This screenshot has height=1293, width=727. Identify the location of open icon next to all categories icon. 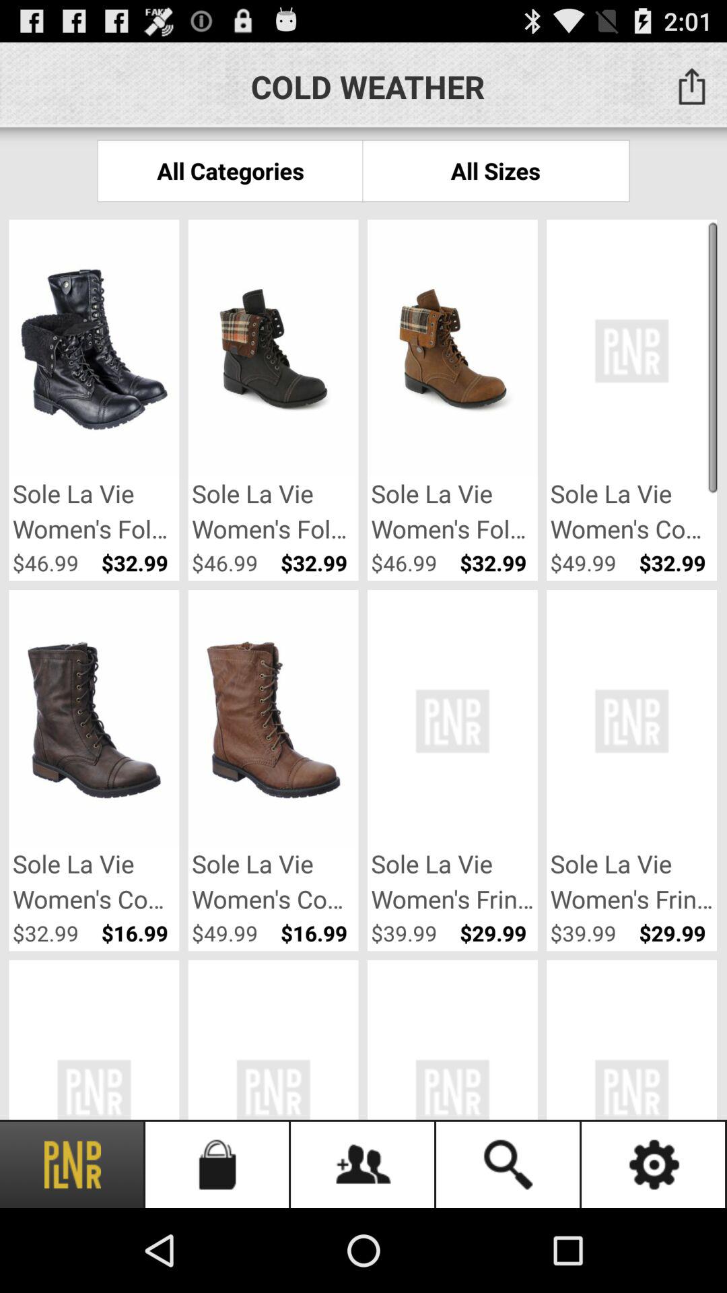
(495, 171).